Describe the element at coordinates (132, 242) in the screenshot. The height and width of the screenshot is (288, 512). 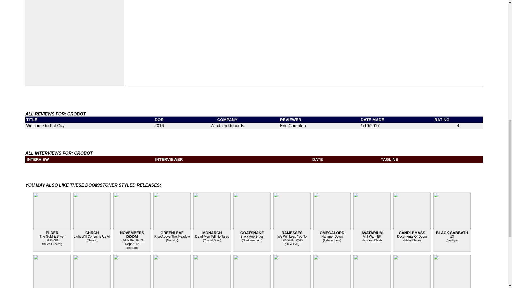
I see `The Pale Haunt Departure` at that location.